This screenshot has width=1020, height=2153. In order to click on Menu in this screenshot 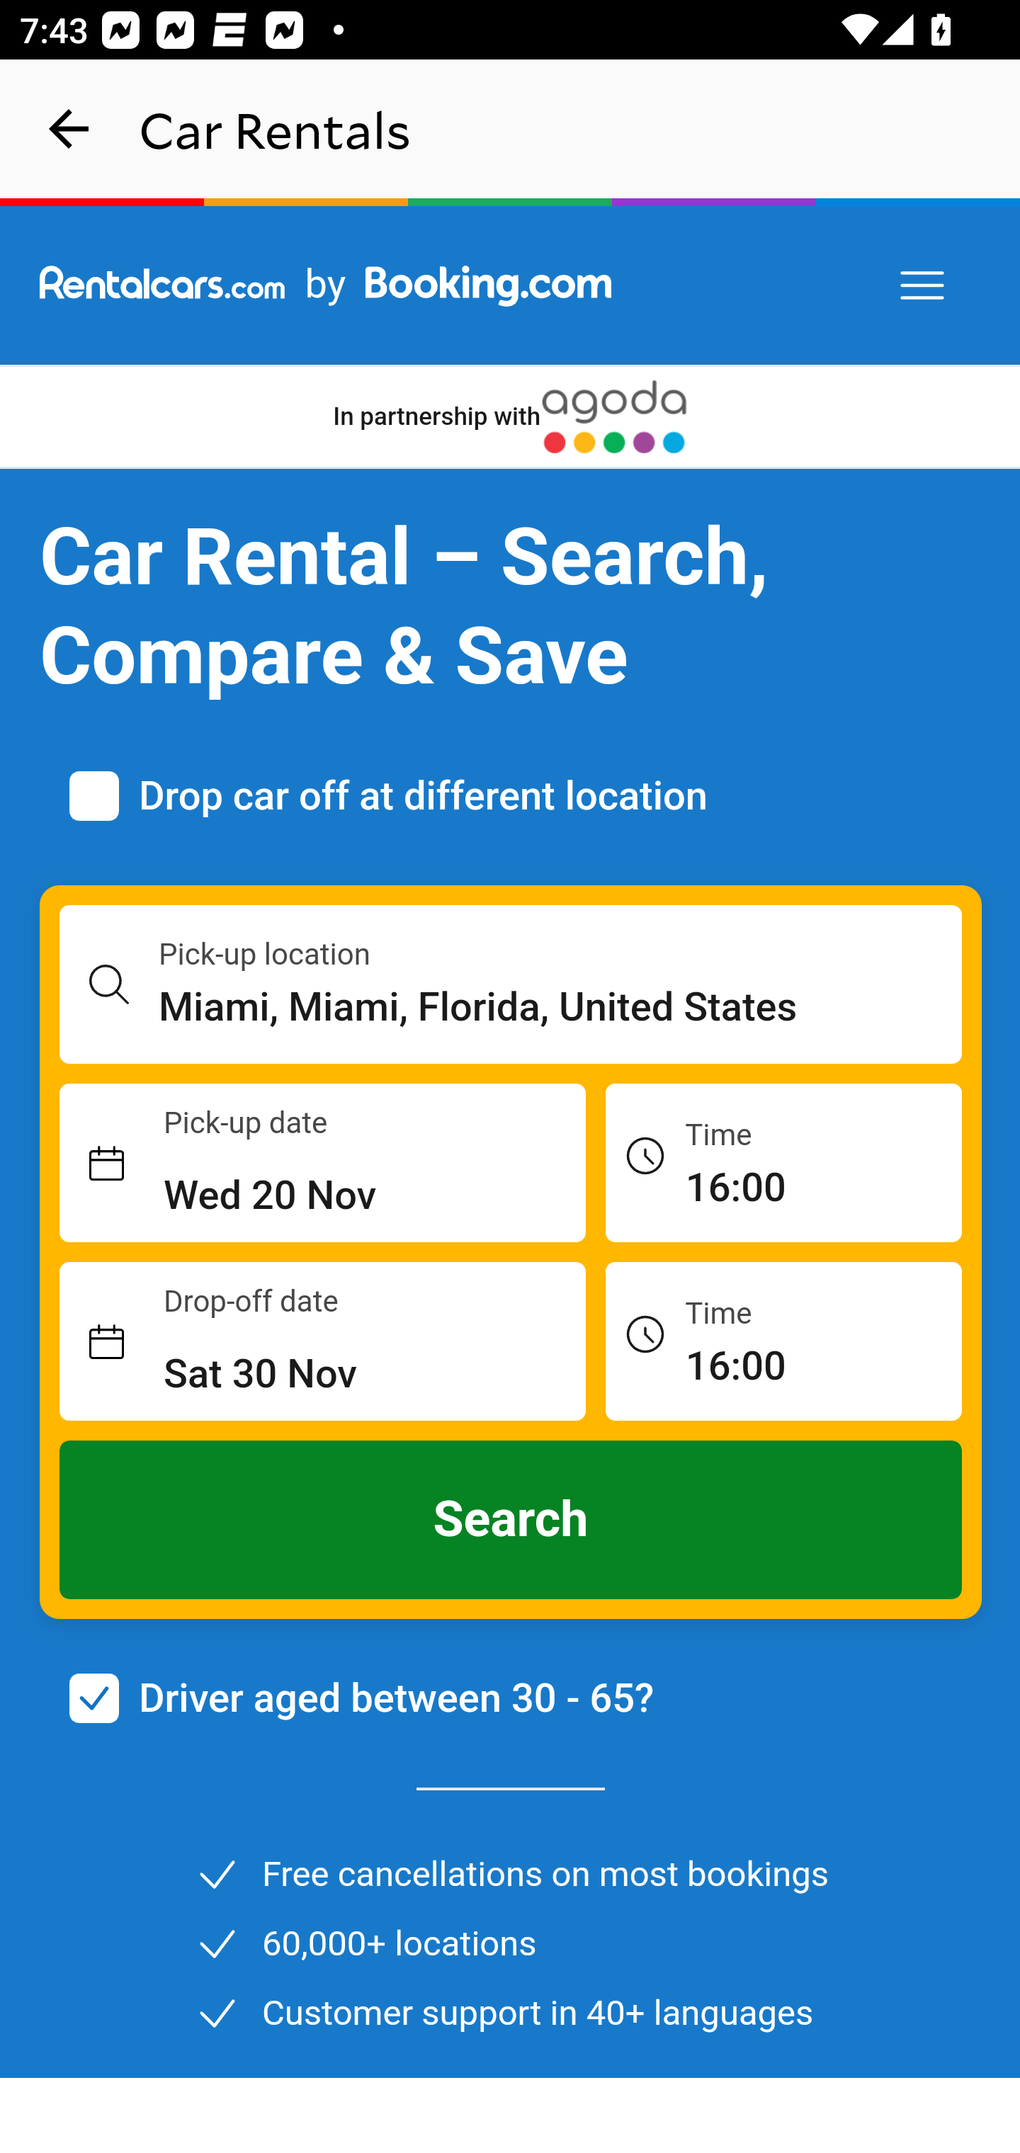, I will do `click(924, 286)`.